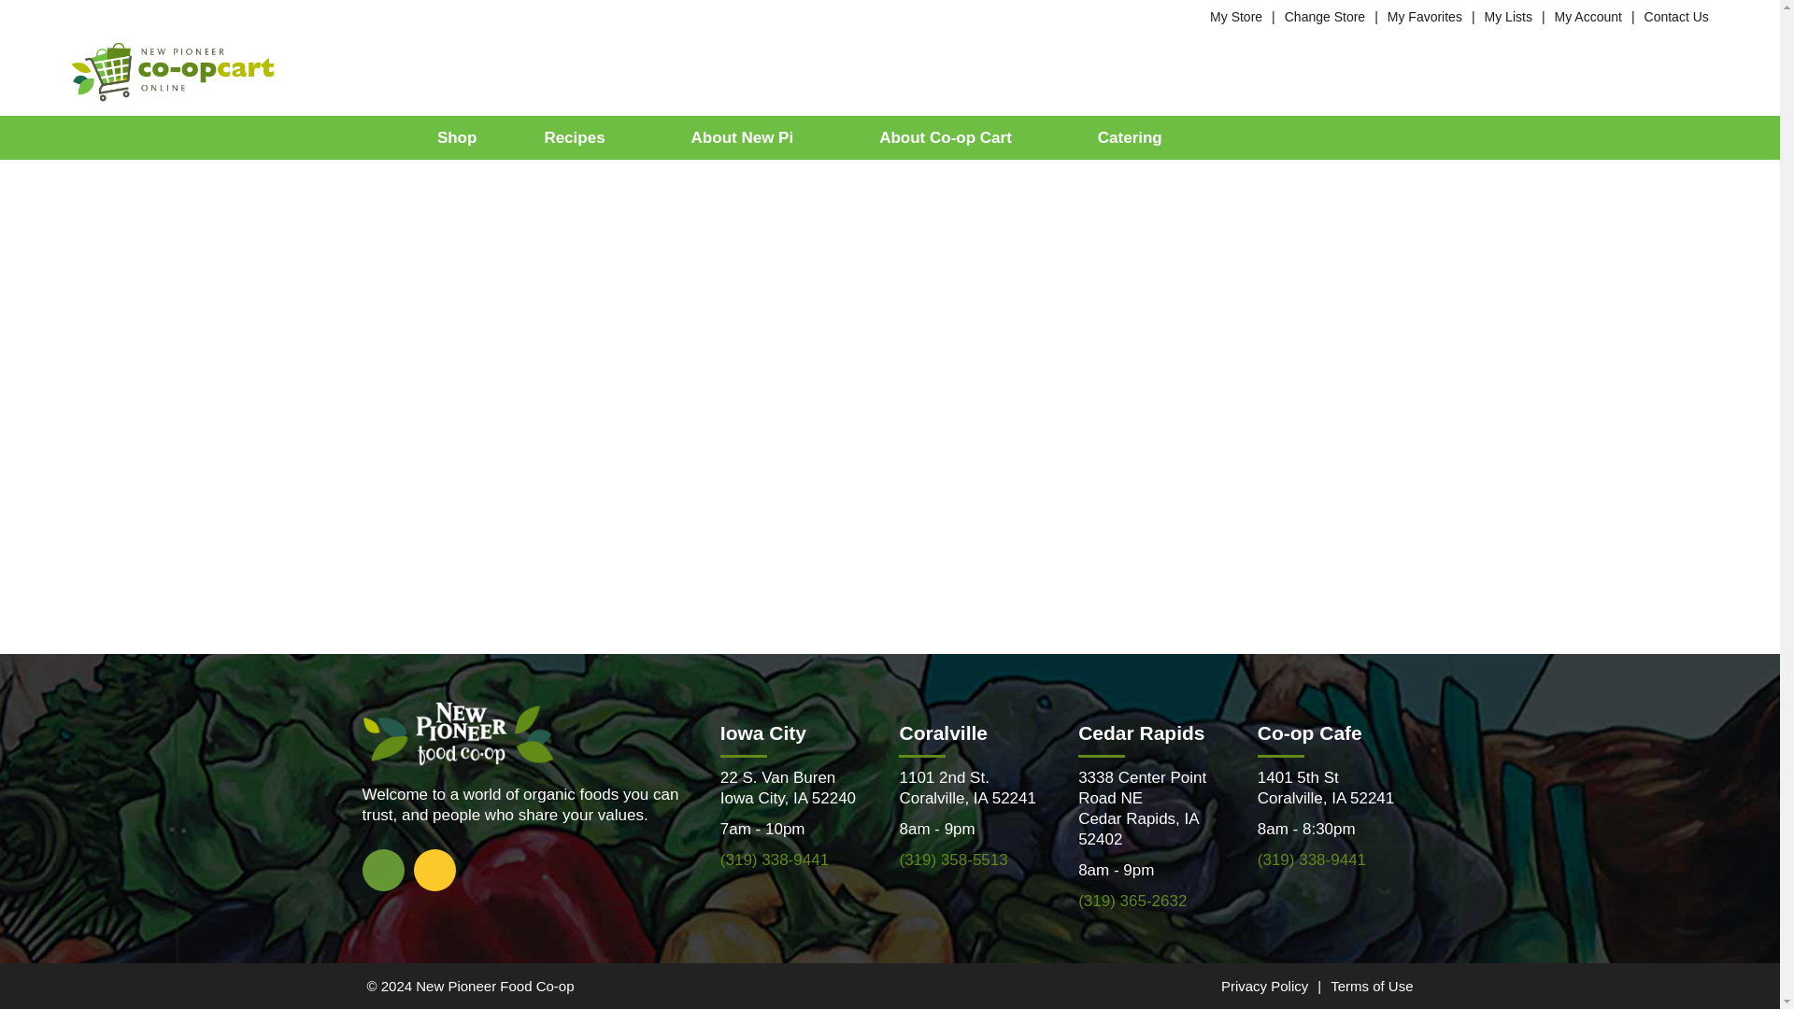 Image resolution: width=1794 pixels, height=1009 pixels. I want to click on Contact Us, so click(1676, 16).